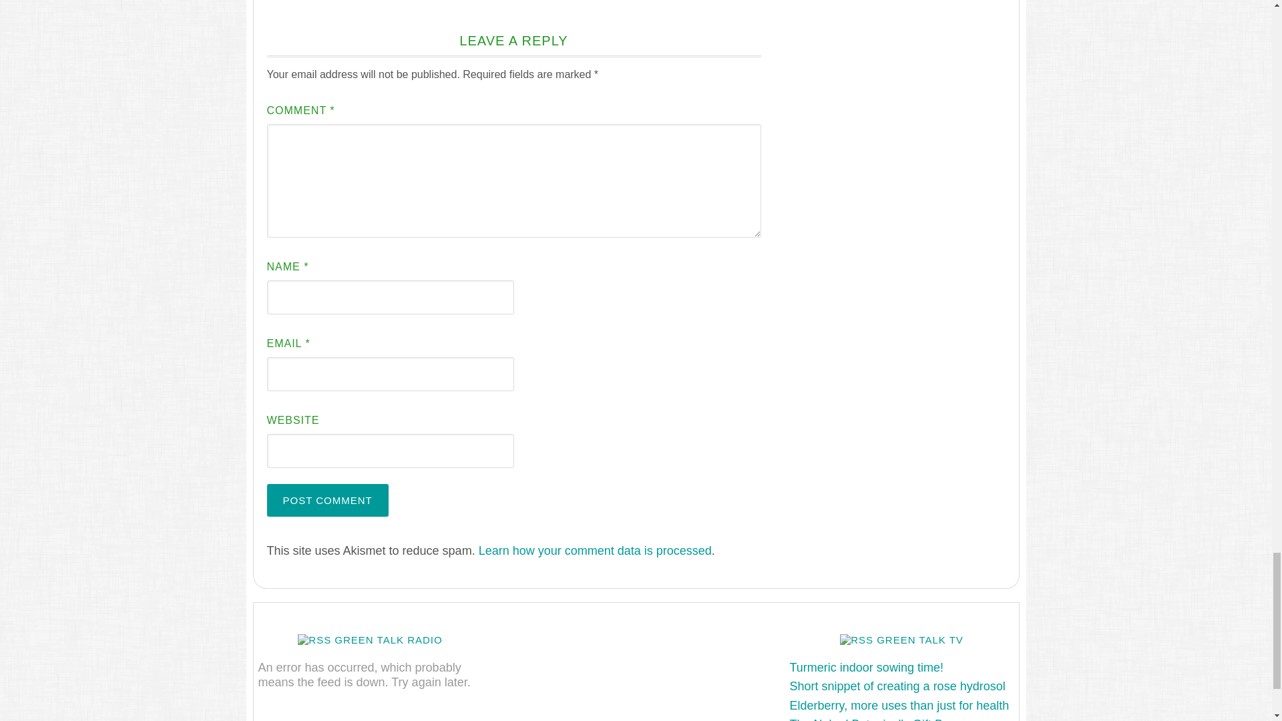  Describe the element at coordinates (327, 500) in the screenshot. I see `Post Comment` at that location.